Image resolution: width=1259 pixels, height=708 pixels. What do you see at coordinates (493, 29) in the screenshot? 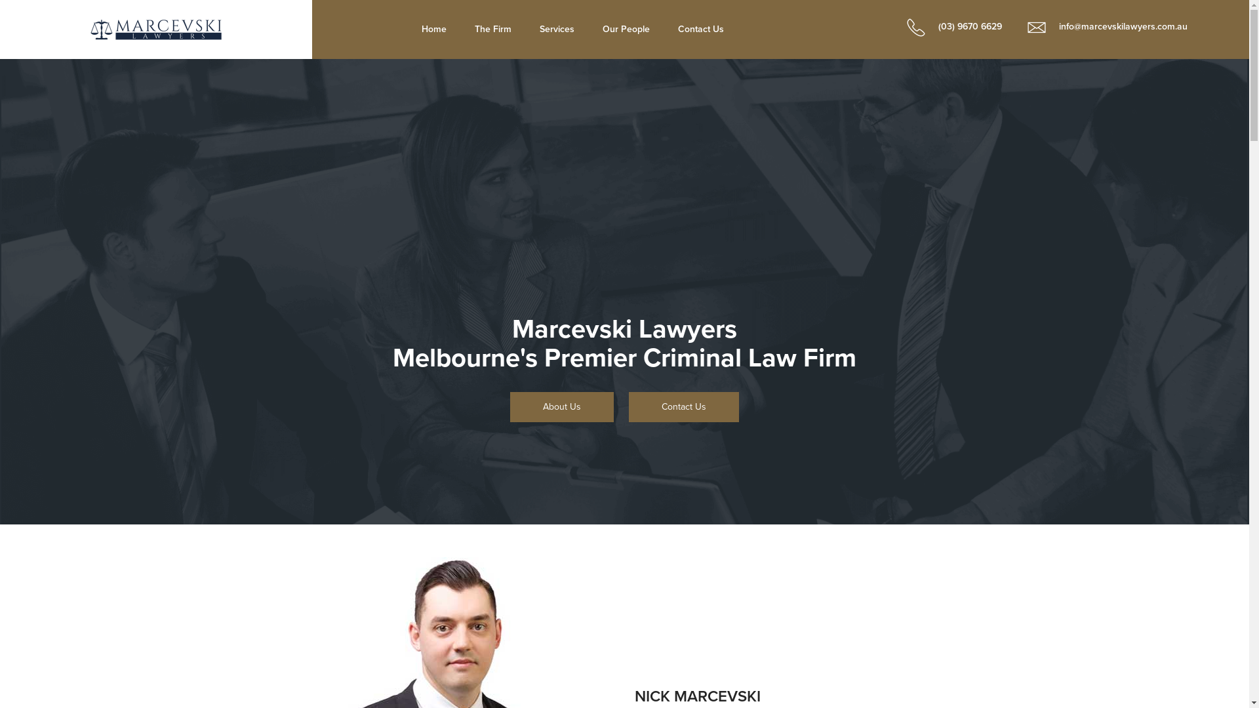
I see `The Firm` at bounding box center [493, 29].